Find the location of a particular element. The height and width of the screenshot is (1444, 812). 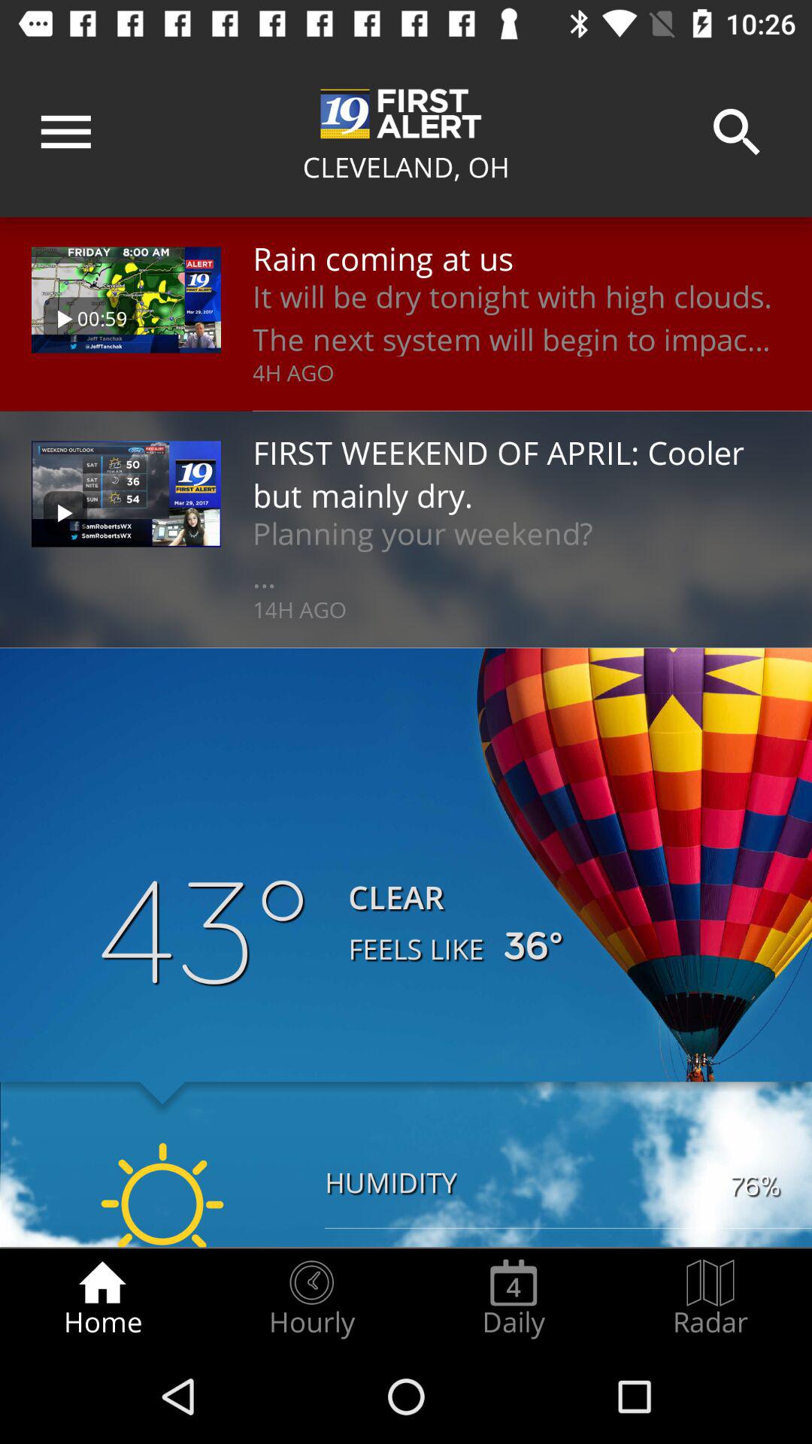

click hourly icon is located at coordinates (311, 1298).